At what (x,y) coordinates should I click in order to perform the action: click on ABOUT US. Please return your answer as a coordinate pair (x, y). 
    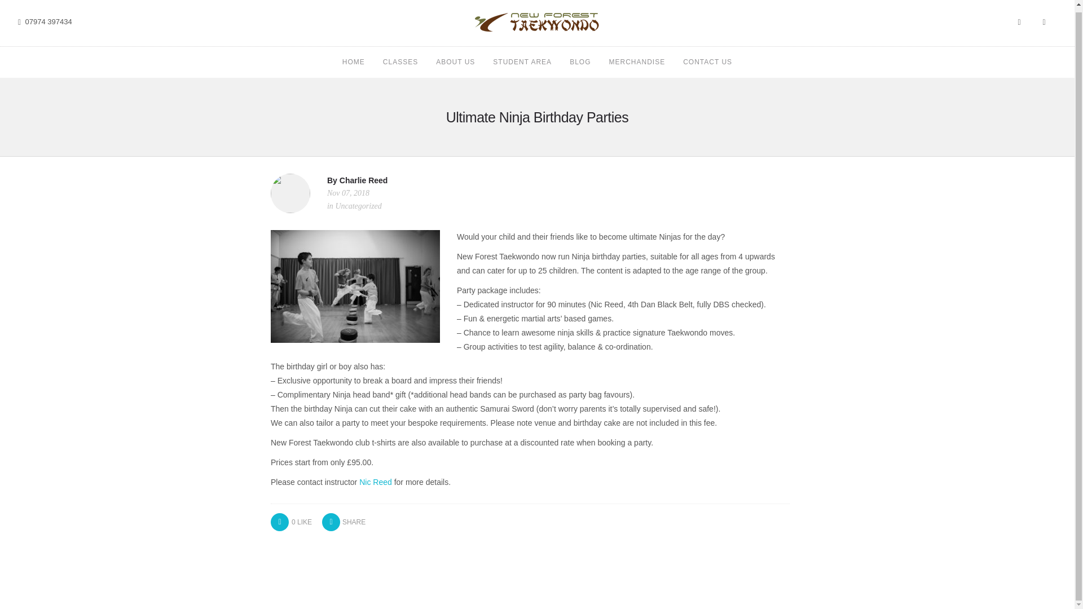
    Looking at the image, I should click on (456, 62).